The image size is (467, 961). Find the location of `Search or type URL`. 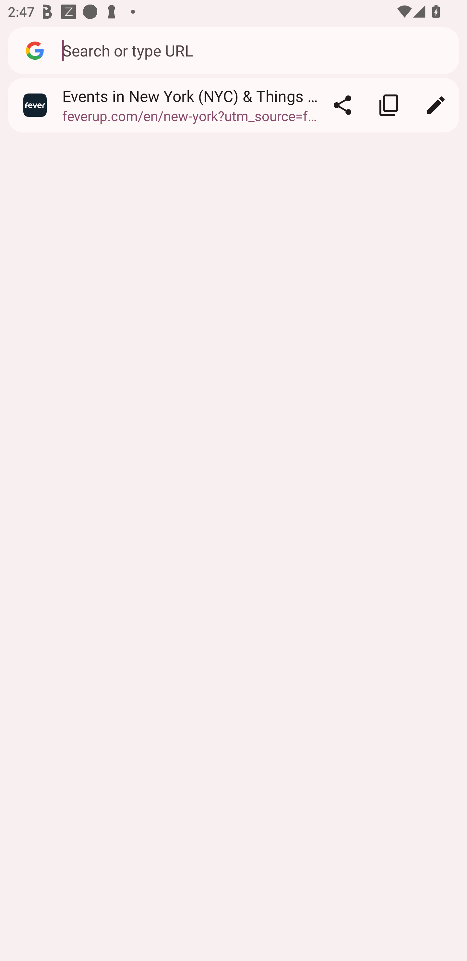

Search or type URL is located at coordinates (255, 50).